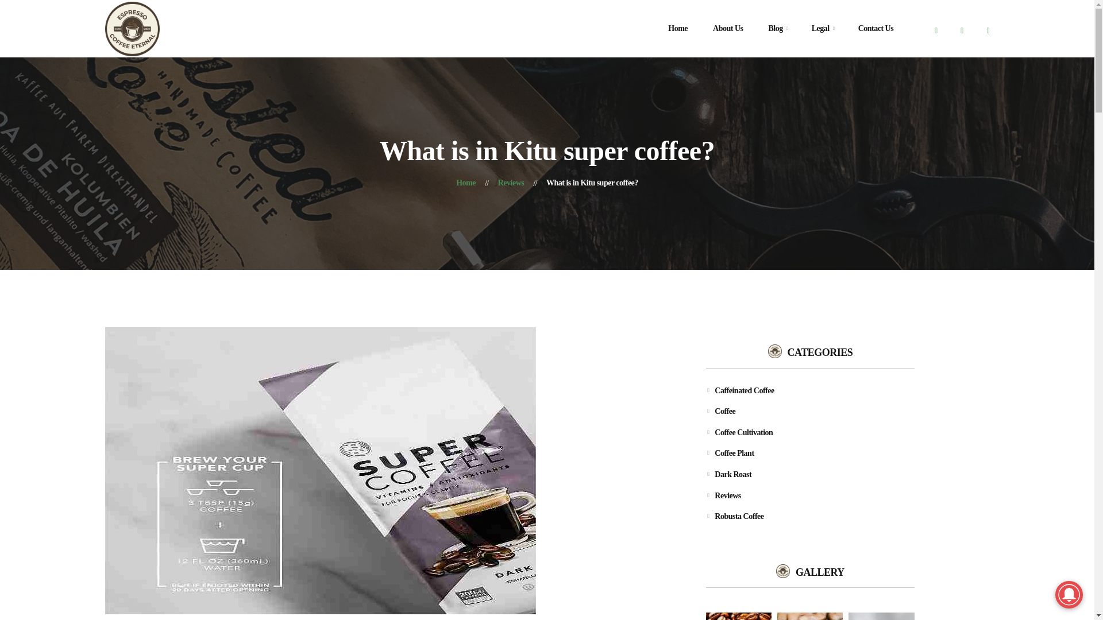 The image size is (1103, 620). Describe the element at coordinates (465, 183) in the screenshot. I see `Home` at that location.